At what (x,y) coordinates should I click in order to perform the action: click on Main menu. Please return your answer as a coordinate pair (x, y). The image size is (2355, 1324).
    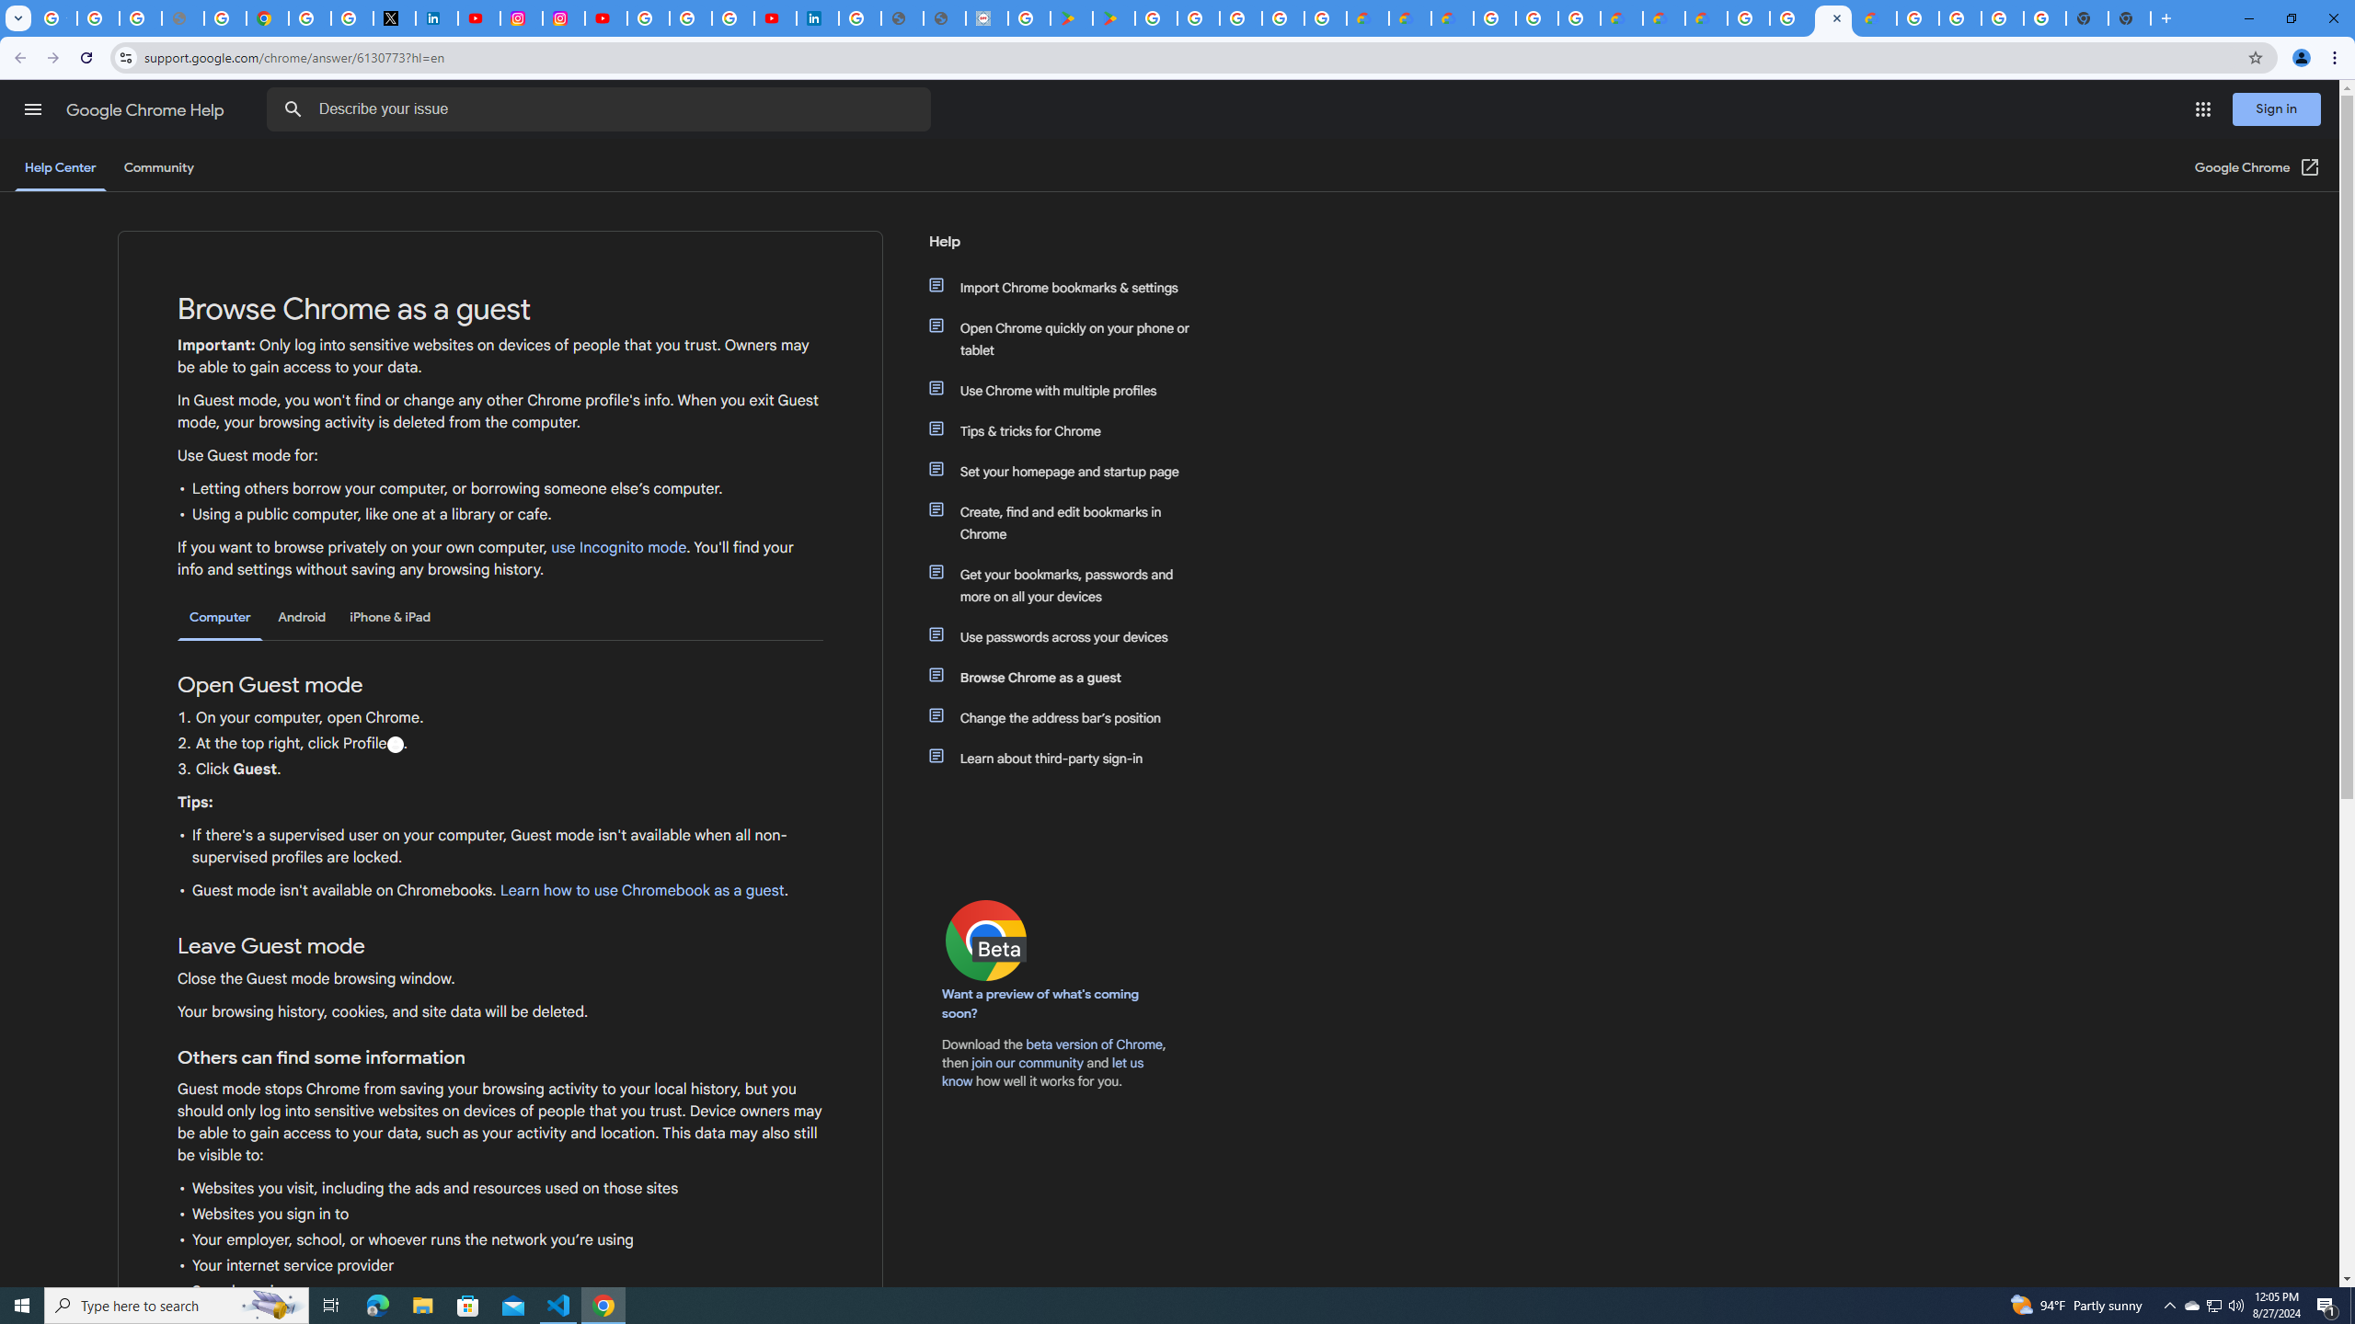
    Looking at the image, I should click on (32, 108).